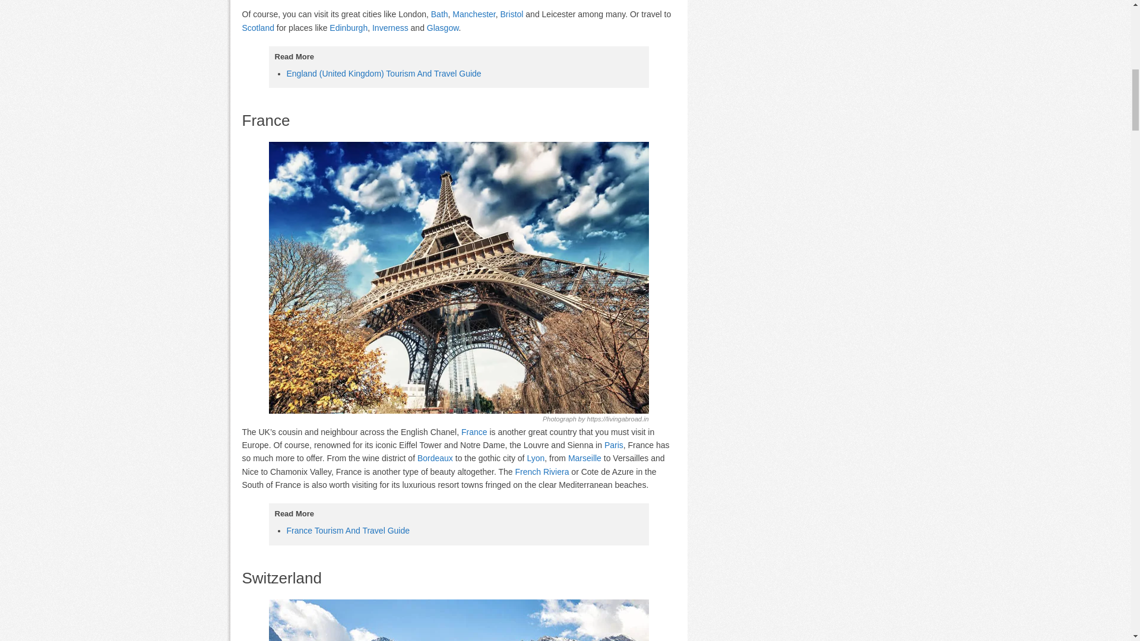 This screenshot has height=641, width=1140. I want to click on Paris, so click(614, 445).